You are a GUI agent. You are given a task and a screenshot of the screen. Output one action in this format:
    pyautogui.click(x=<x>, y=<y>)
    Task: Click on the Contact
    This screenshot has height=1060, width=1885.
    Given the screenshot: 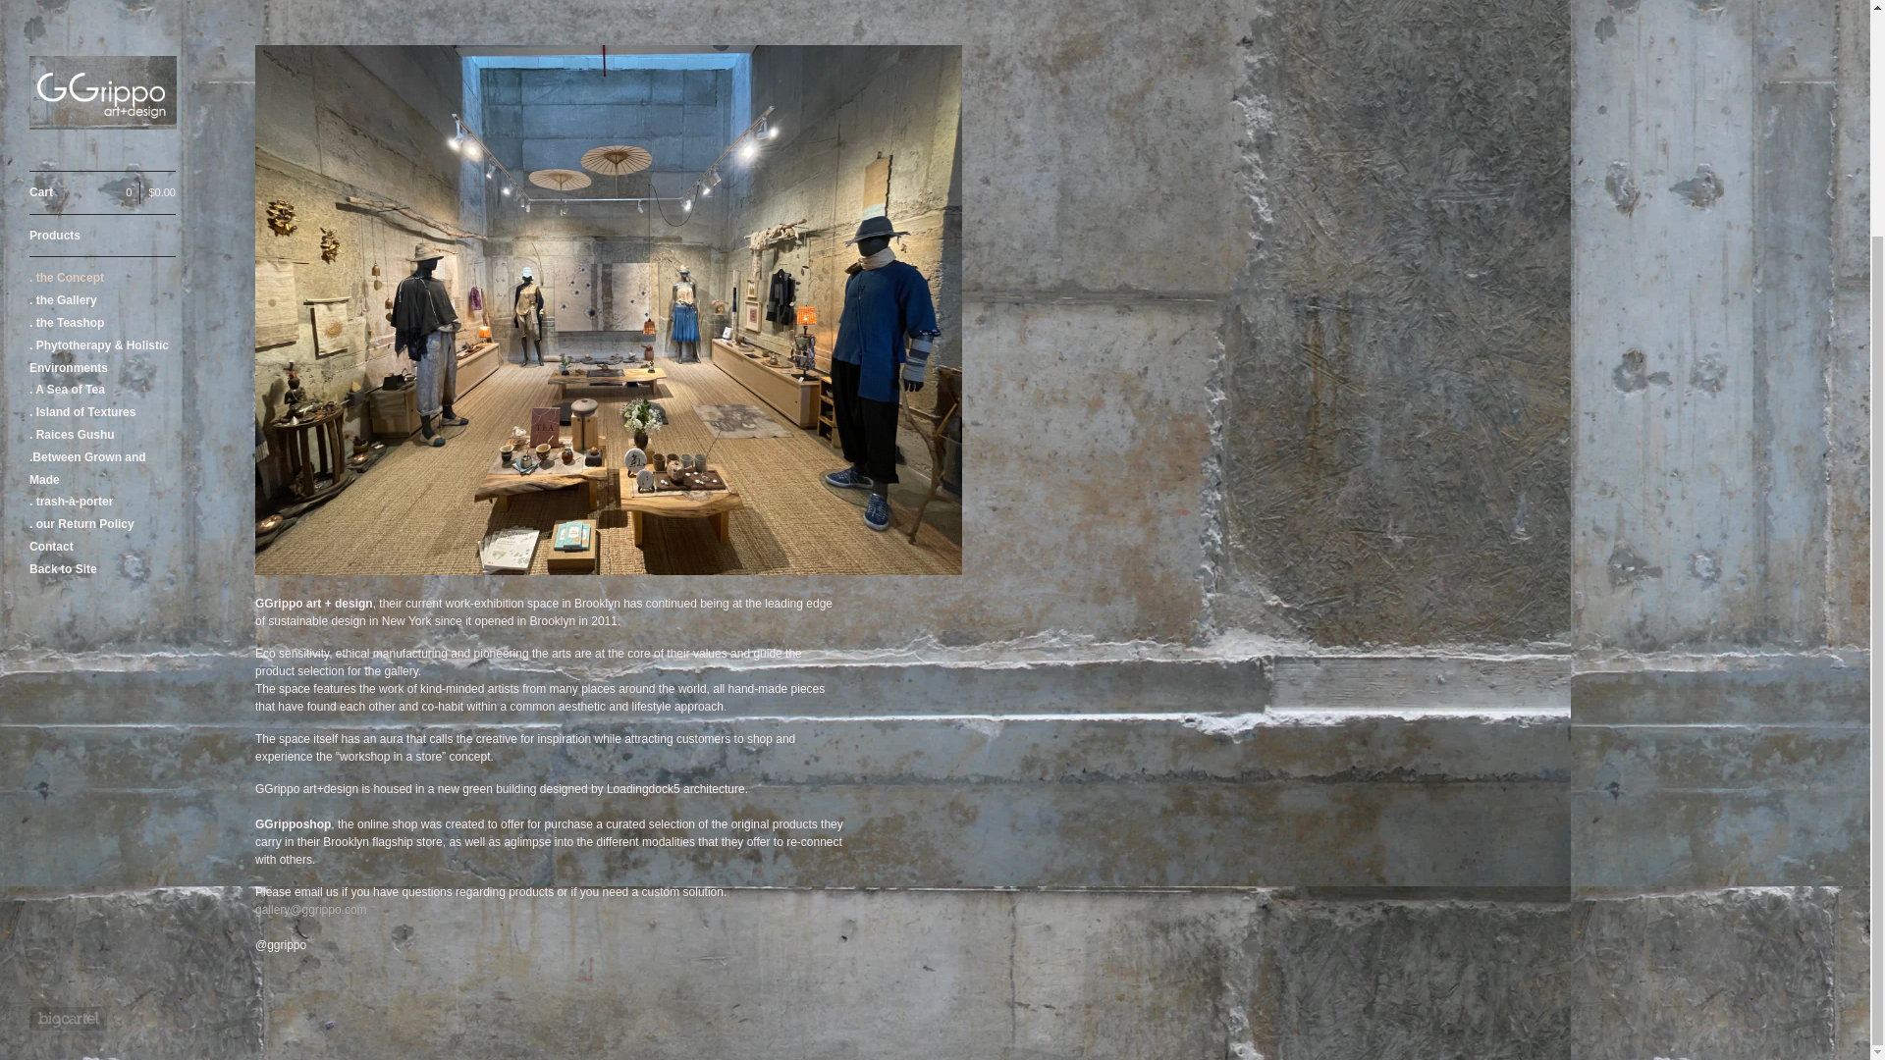 What is the action you would take?
    pyautogui.click(x=102, y=255)
    